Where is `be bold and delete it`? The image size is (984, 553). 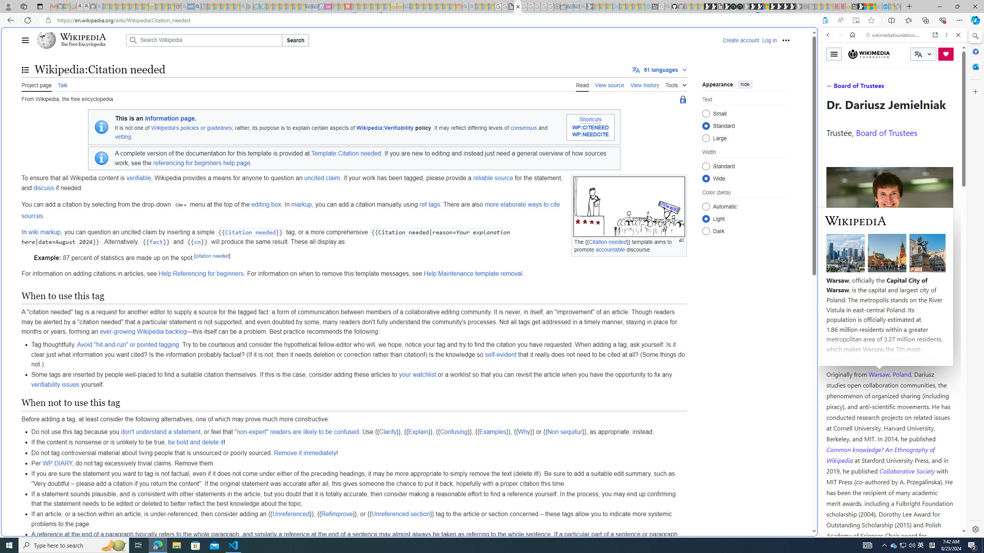
be bold and delete it is located at coordinates (196, 442).